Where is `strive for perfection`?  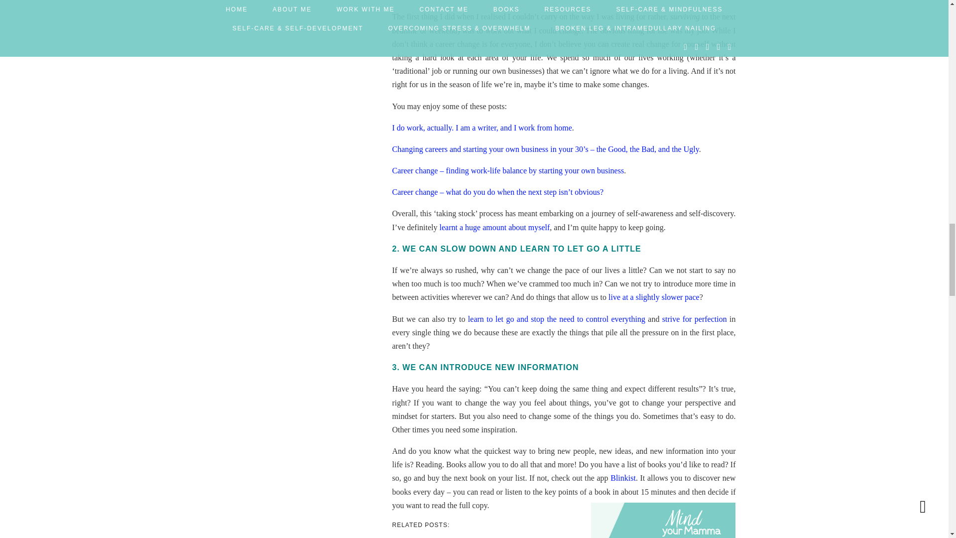 strive for perfection is located at coordinates (694, 319).